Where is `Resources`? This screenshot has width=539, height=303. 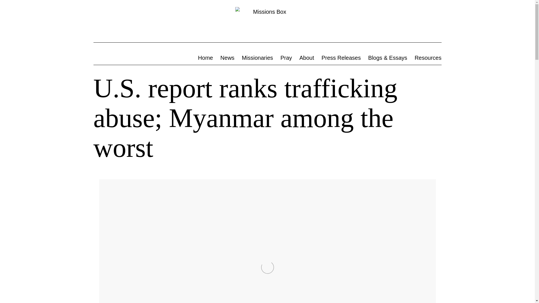 Resources is located at coordinates (428, 58).